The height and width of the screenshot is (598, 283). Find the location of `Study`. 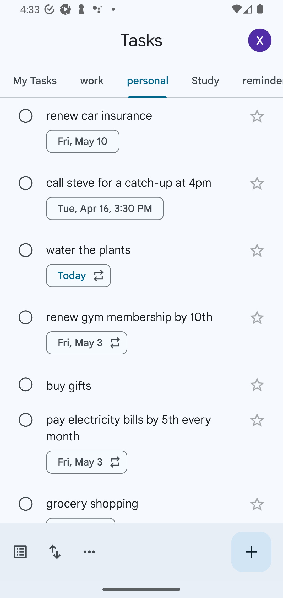

Study is located at coordinates (205, 81).